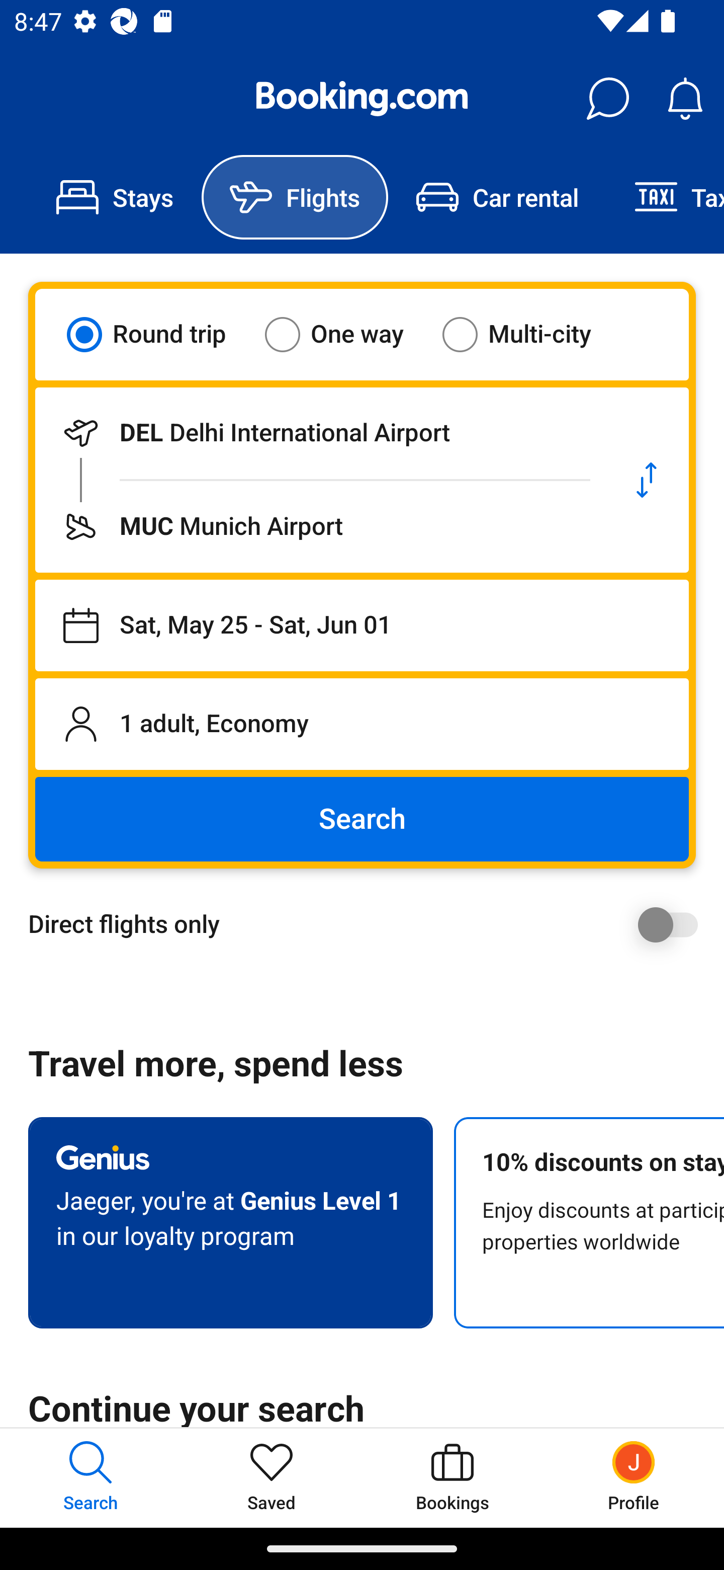 The image size is (724, 1570). I want to click on Multi-city, so click(529, 334).